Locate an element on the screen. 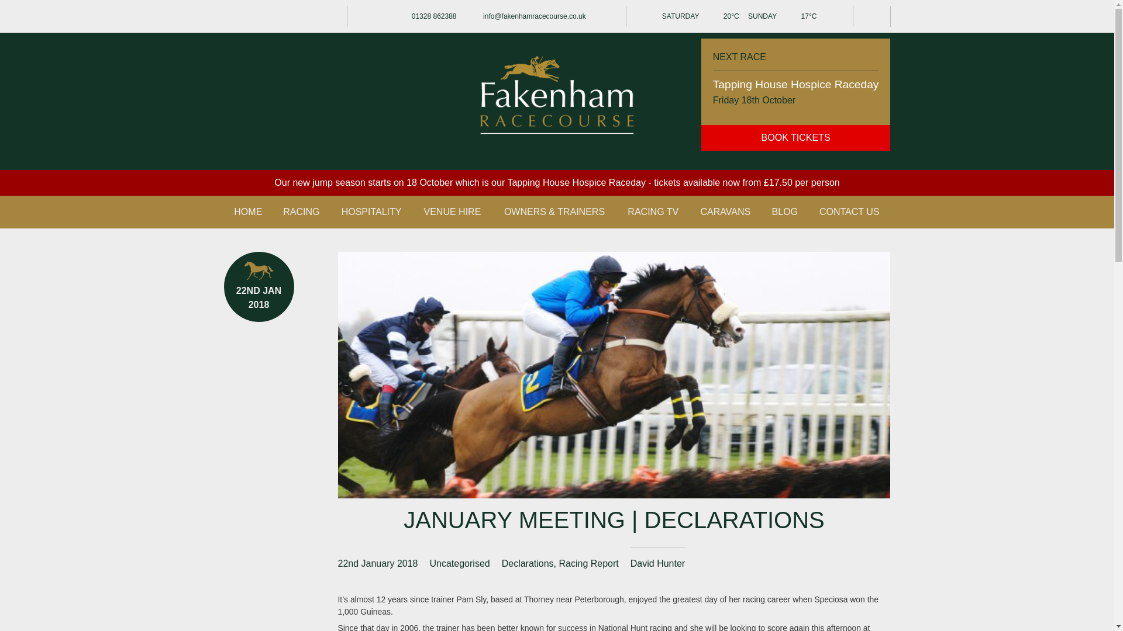 The height and width of the screenshot is (631, 1123). HOSPITALITY is located at coordinates (371, 212).